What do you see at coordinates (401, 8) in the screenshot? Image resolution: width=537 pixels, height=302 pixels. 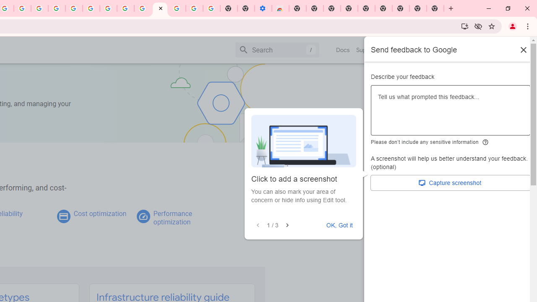 I see `New Tab` at bounding box center [401, 8].